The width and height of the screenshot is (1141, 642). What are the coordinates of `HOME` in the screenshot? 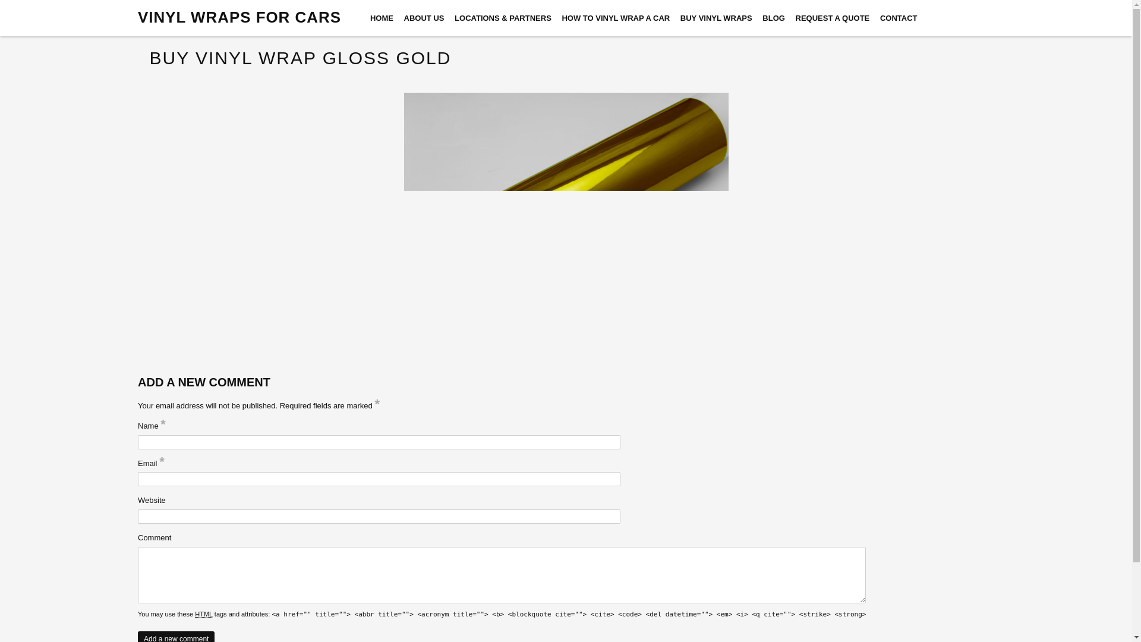 It's located at (382, 18).